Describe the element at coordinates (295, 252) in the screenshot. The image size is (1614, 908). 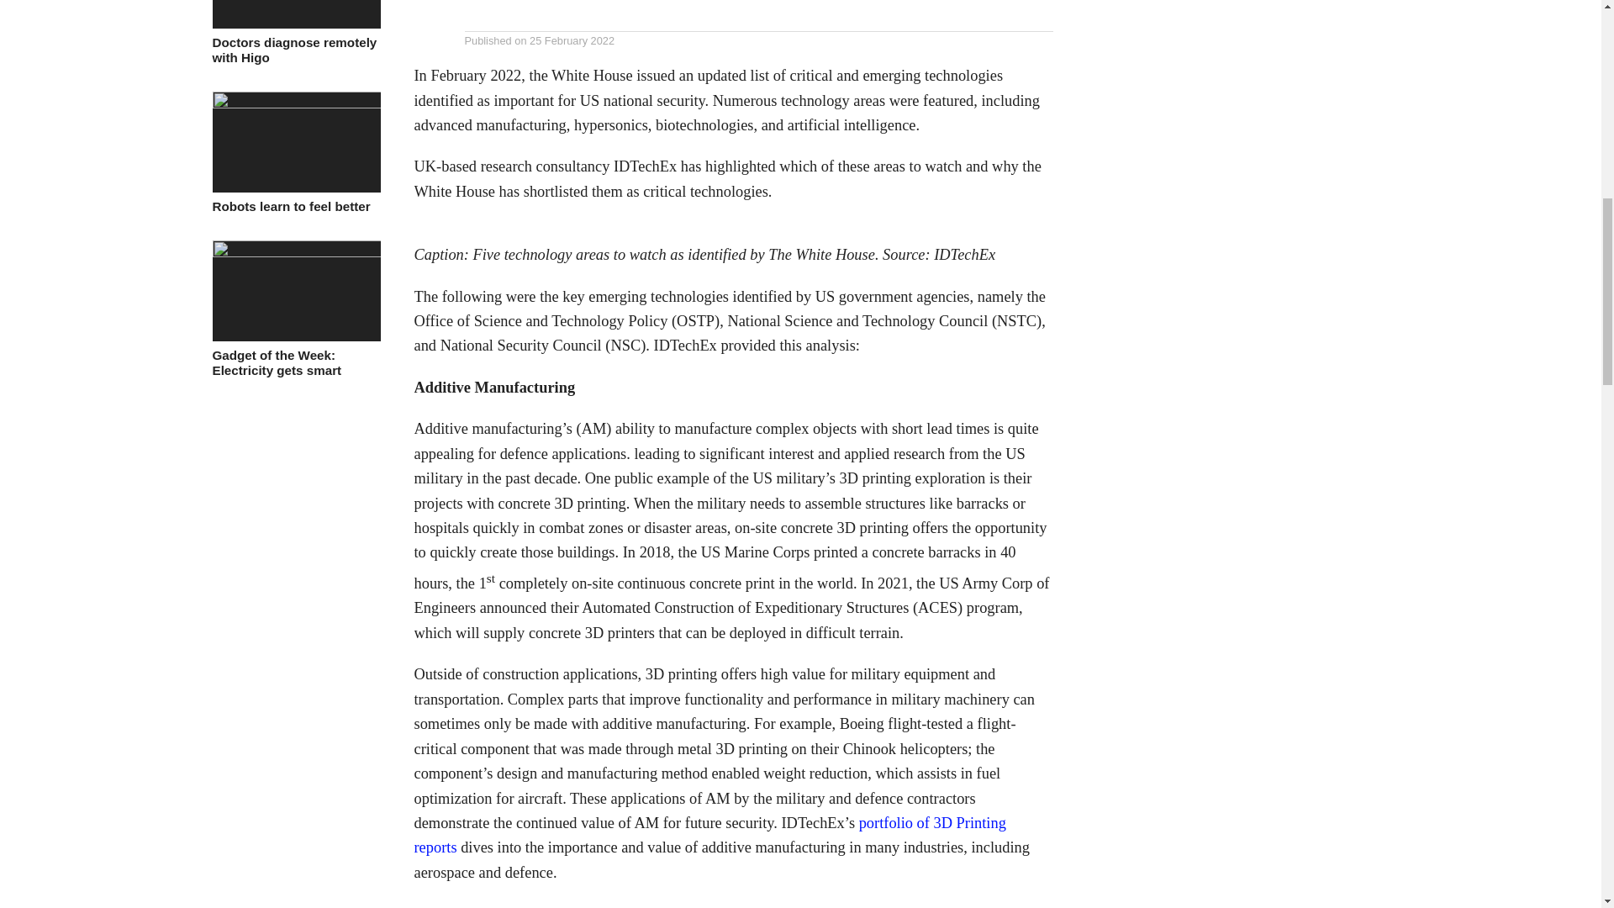
I see `Gadget of the Week: Electricity gets smart` at that location.